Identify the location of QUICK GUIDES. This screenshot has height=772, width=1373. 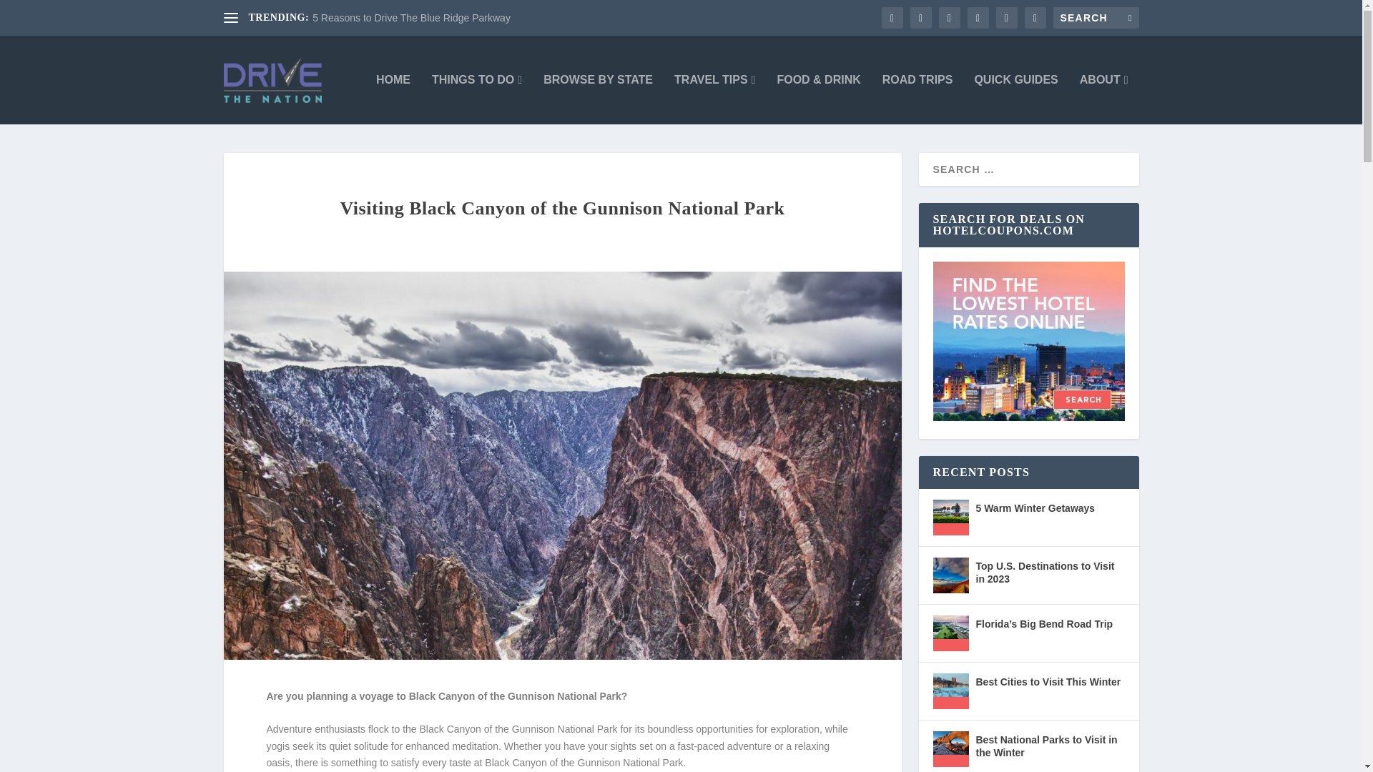
(1015, 99).